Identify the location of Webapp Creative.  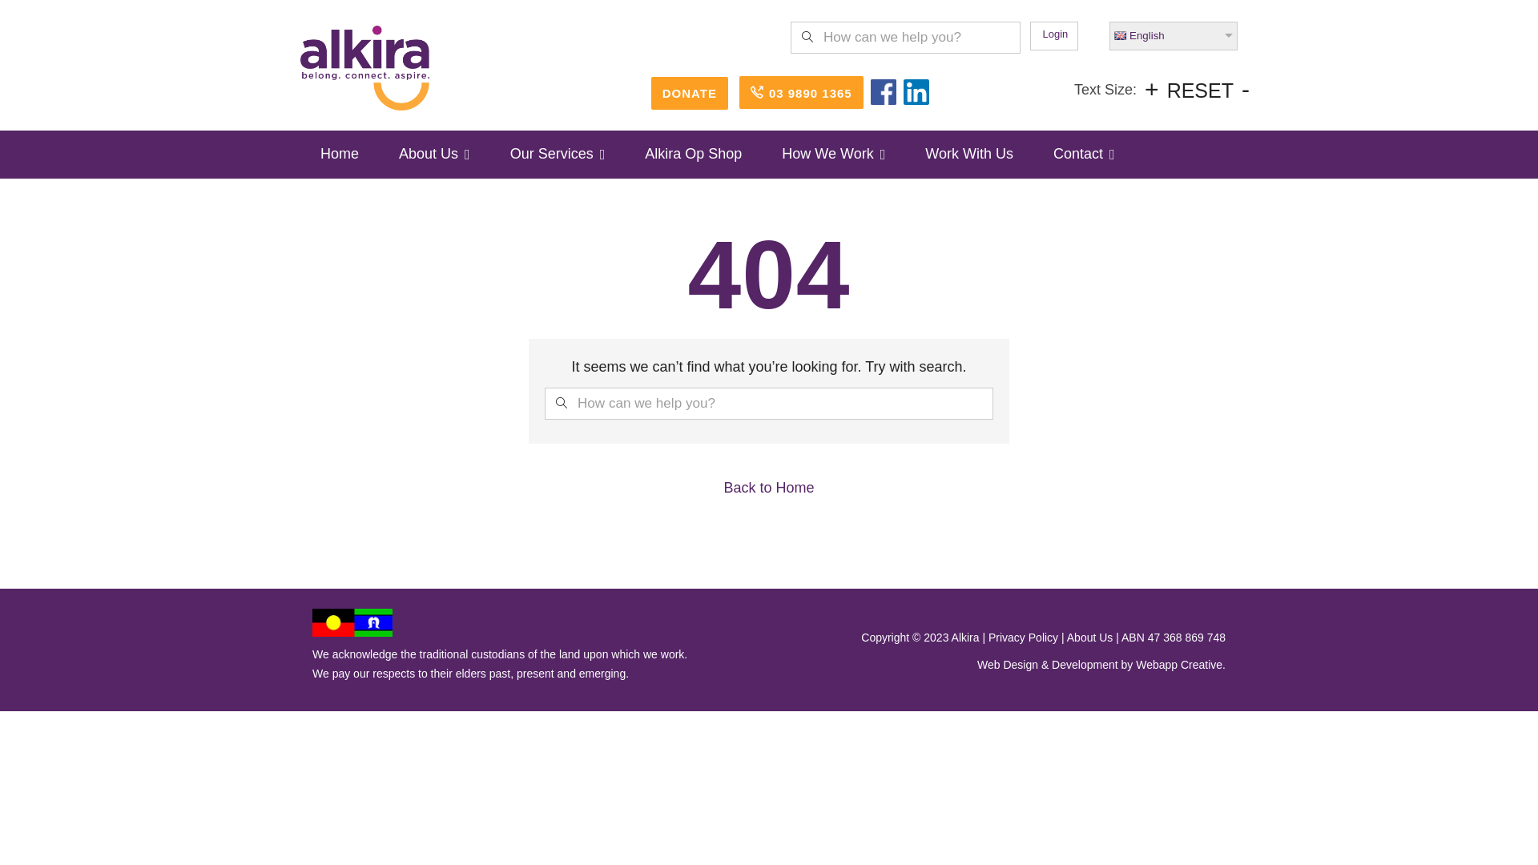
(1179, 665).